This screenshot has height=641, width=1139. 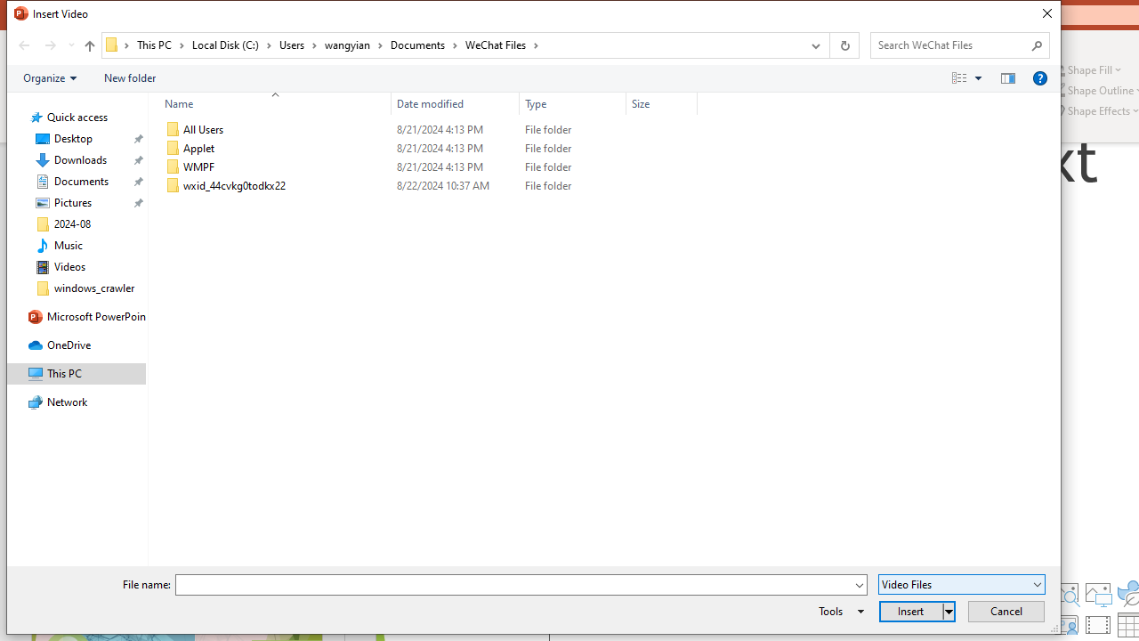 I want to click on Forward (Alt + Right Arrow), so click(x=50, y=45).